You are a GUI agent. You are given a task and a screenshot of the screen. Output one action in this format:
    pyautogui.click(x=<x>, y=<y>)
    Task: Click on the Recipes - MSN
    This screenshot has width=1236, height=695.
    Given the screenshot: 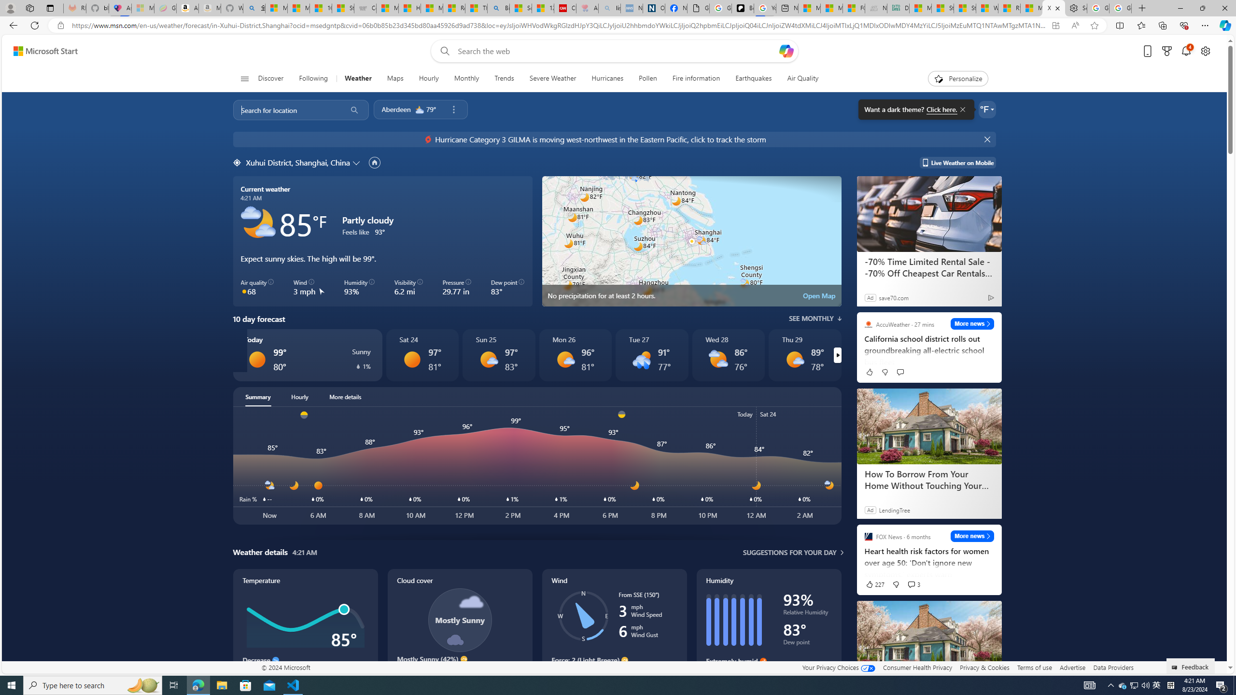 What is the action you would take?
    pyautogui.click(x=454, y=8)
    